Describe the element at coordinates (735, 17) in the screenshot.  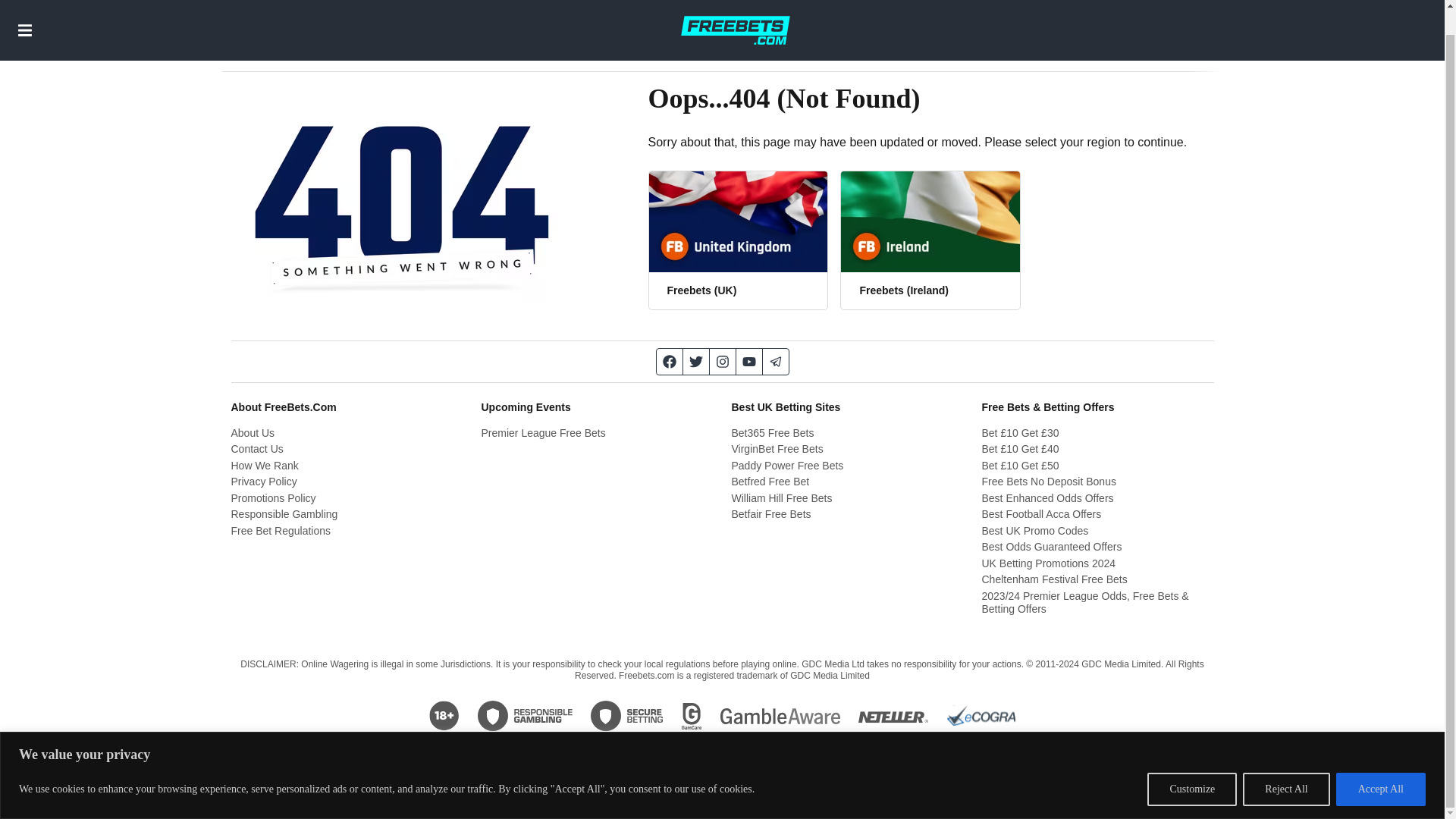
I see `FreeBets Logo` at that location.